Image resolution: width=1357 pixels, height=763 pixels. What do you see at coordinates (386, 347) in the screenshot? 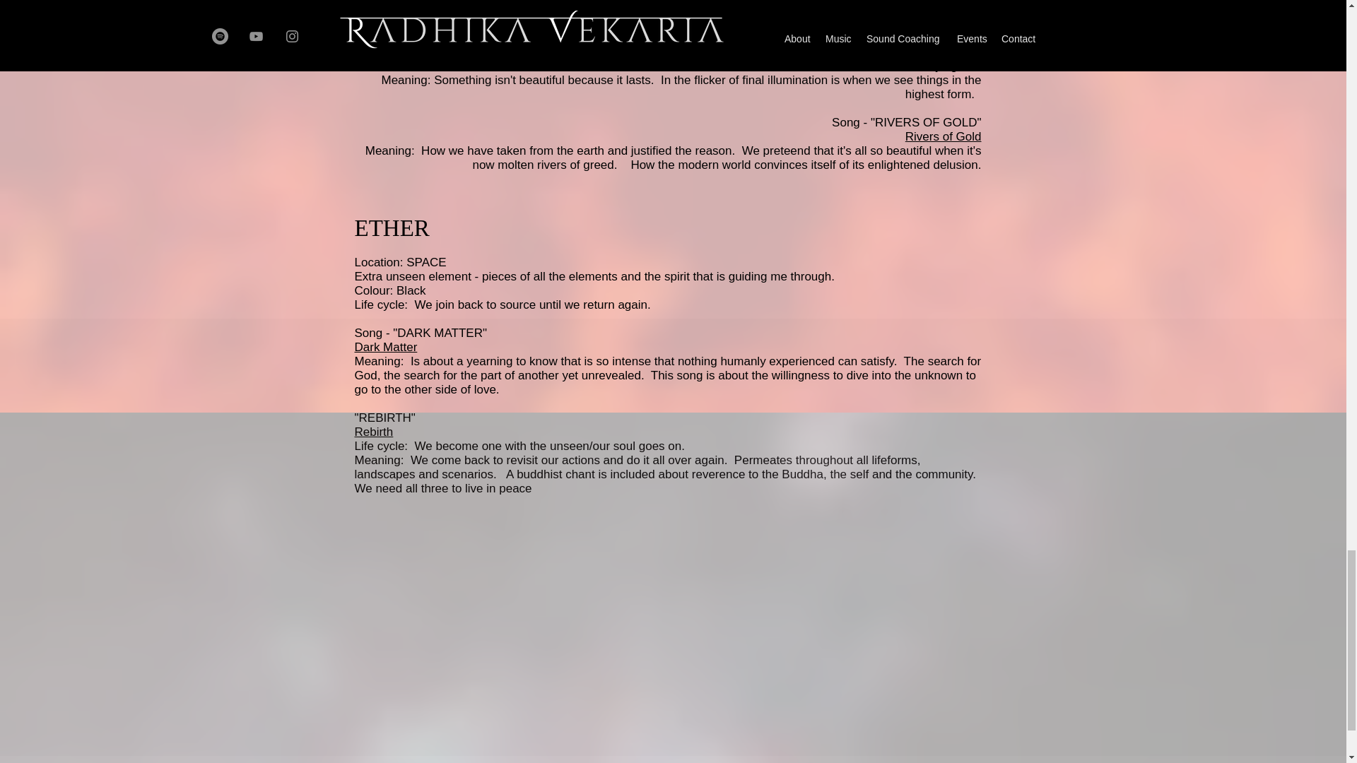
I see `Dark Matter` at bounding box center [386, 347].